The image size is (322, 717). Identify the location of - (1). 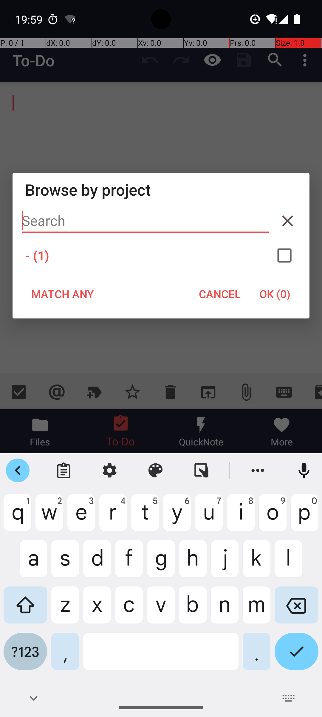
(161, 255).